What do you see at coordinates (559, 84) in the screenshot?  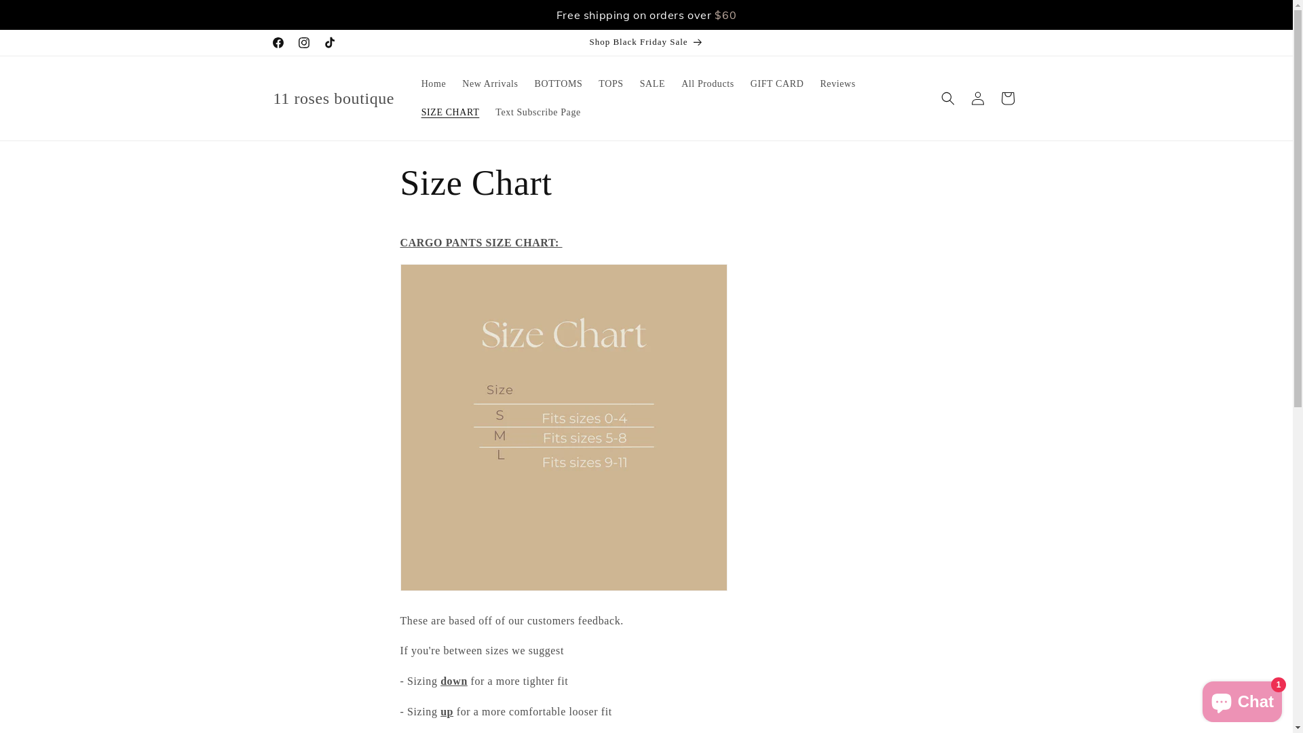 I see `BOTTOMS` at bounding box center [559, 84].